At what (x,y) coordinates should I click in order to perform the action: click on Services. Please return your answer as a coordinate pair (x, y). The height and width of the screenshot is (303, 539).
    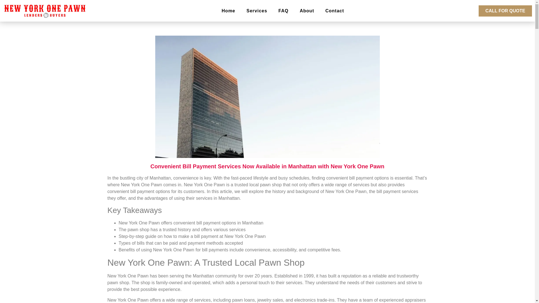
    Looking at the image, I should click on (257, 11).